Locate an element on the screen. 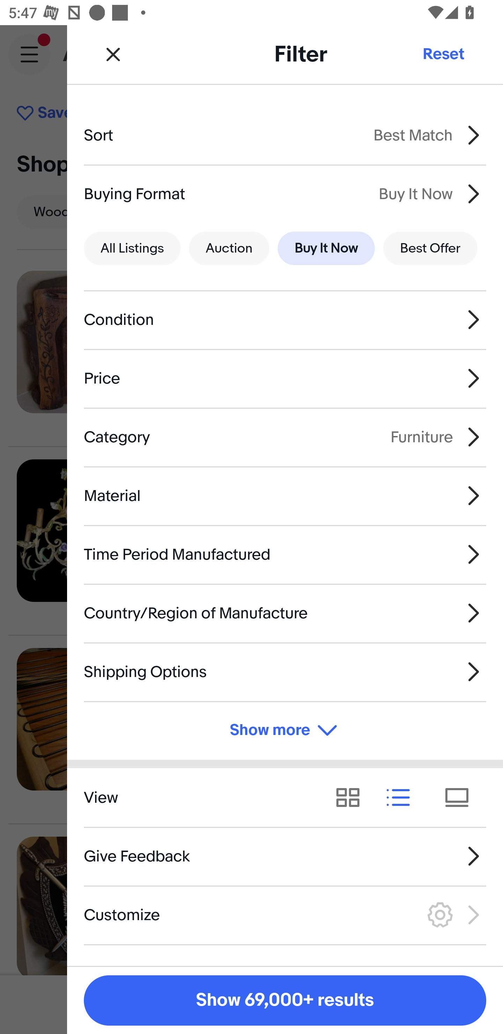  View results as grid is located at coordinates (352, 798).